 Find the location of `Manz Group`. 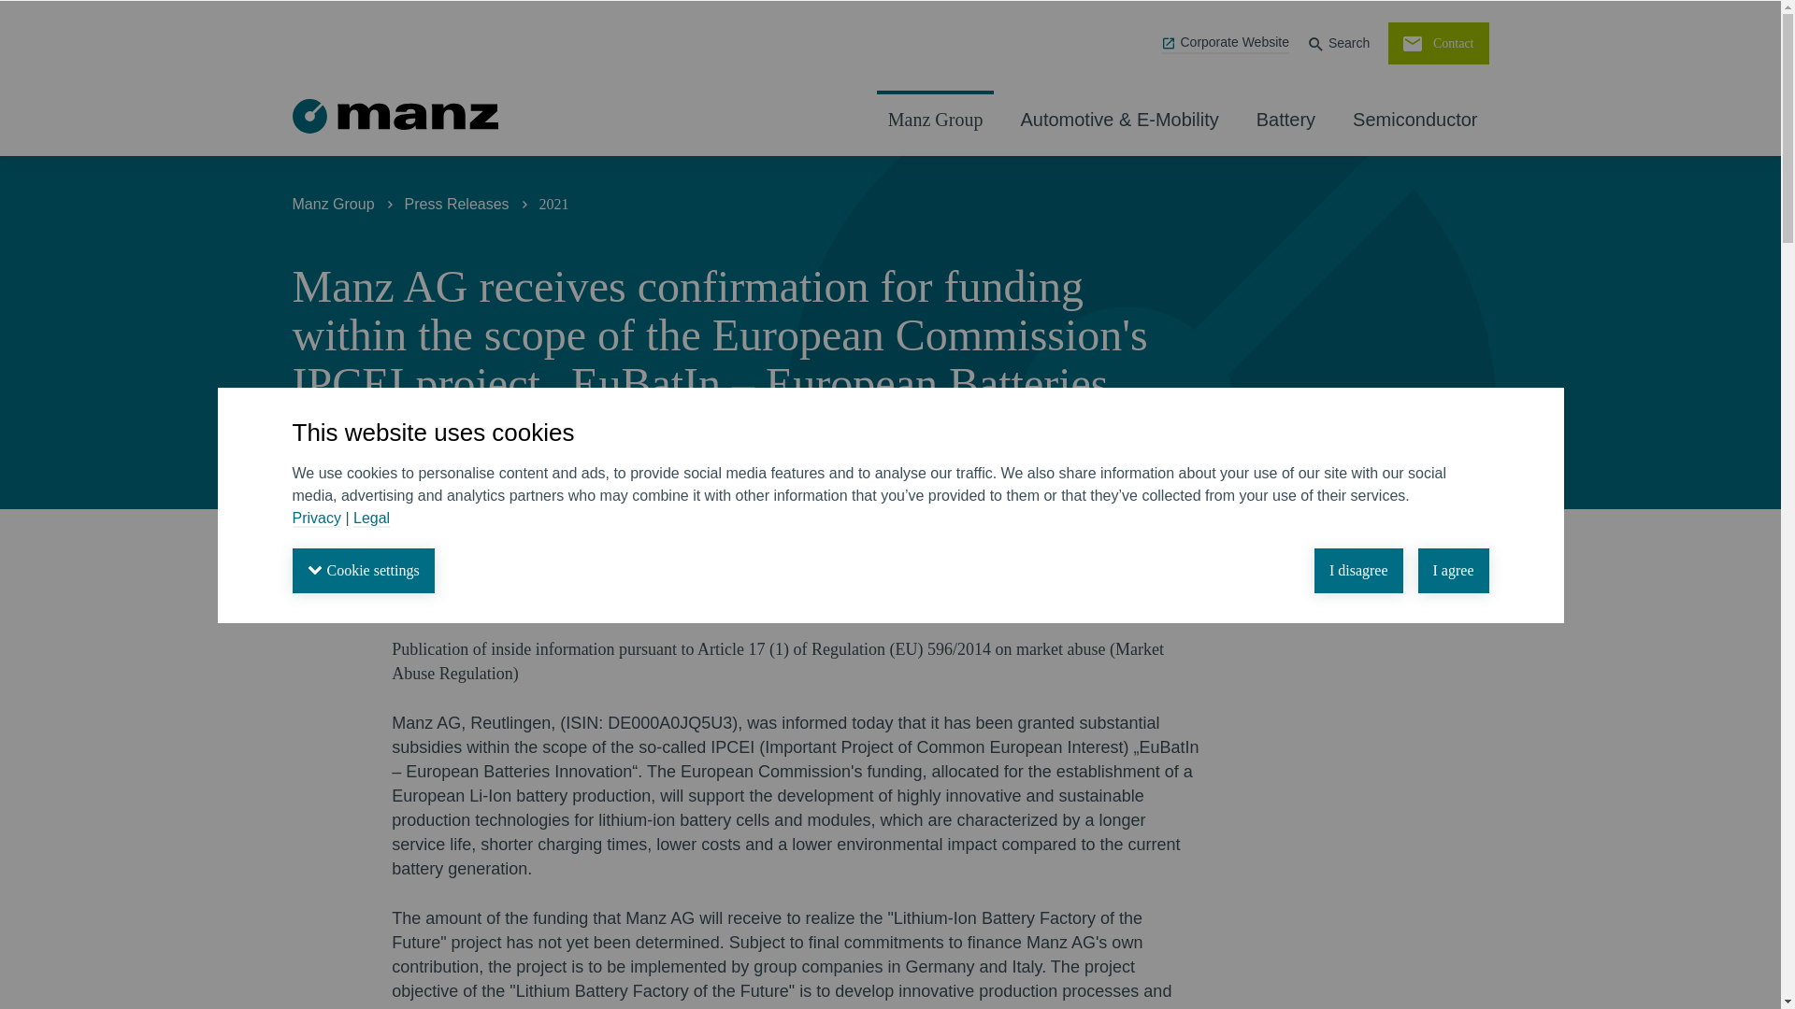

Manz Group is located at coordinates (935, 120).